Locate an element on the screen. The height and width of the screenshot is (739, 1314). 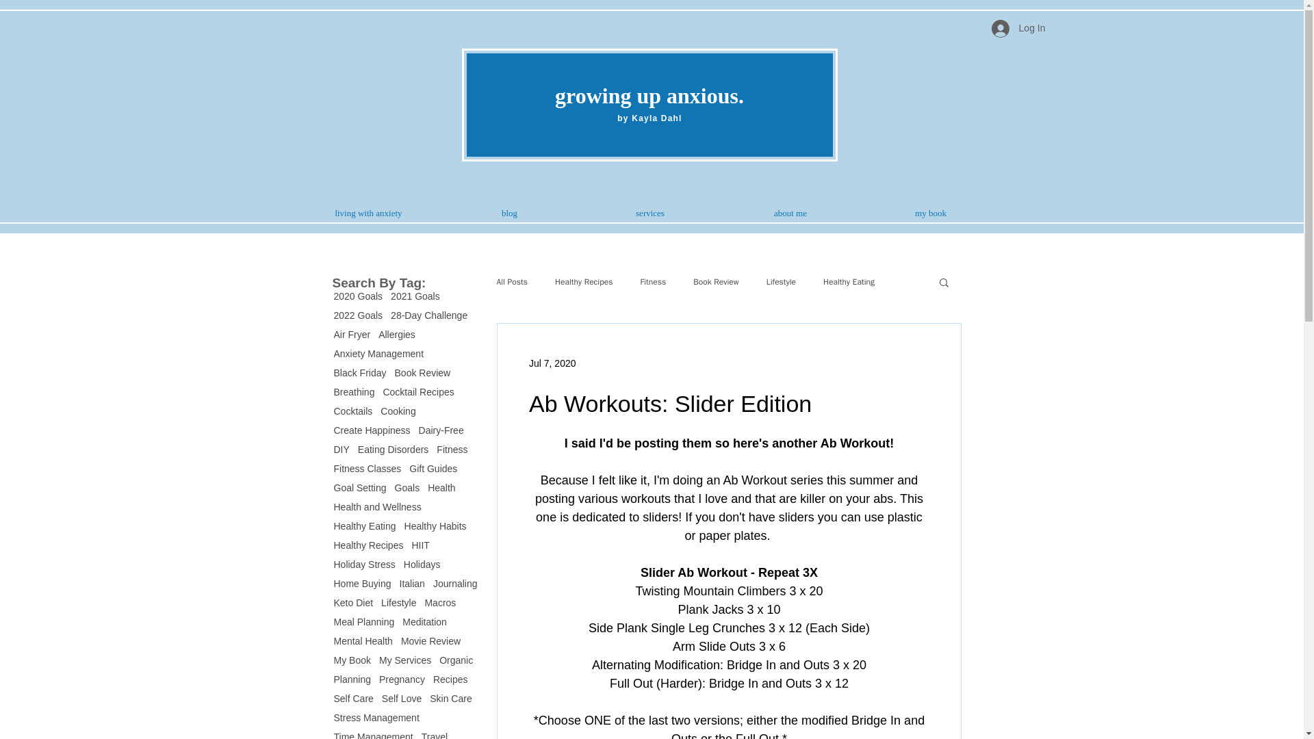
28-Day Challenge is located at coordinates (428, 315).